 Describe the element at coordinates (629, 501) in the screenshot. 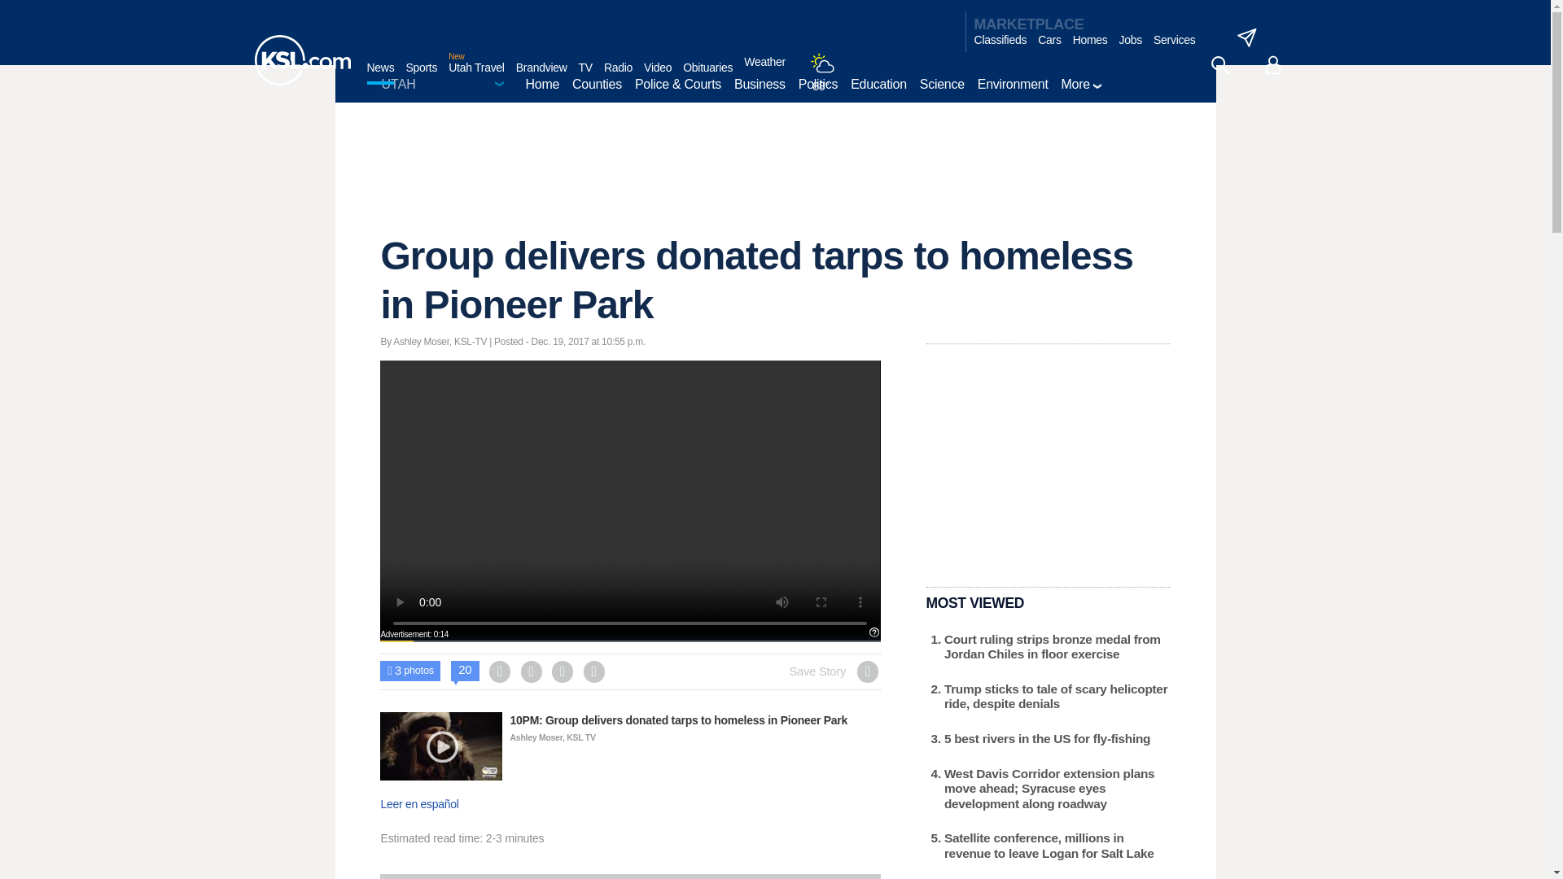

I see `Advertisement` at that location.